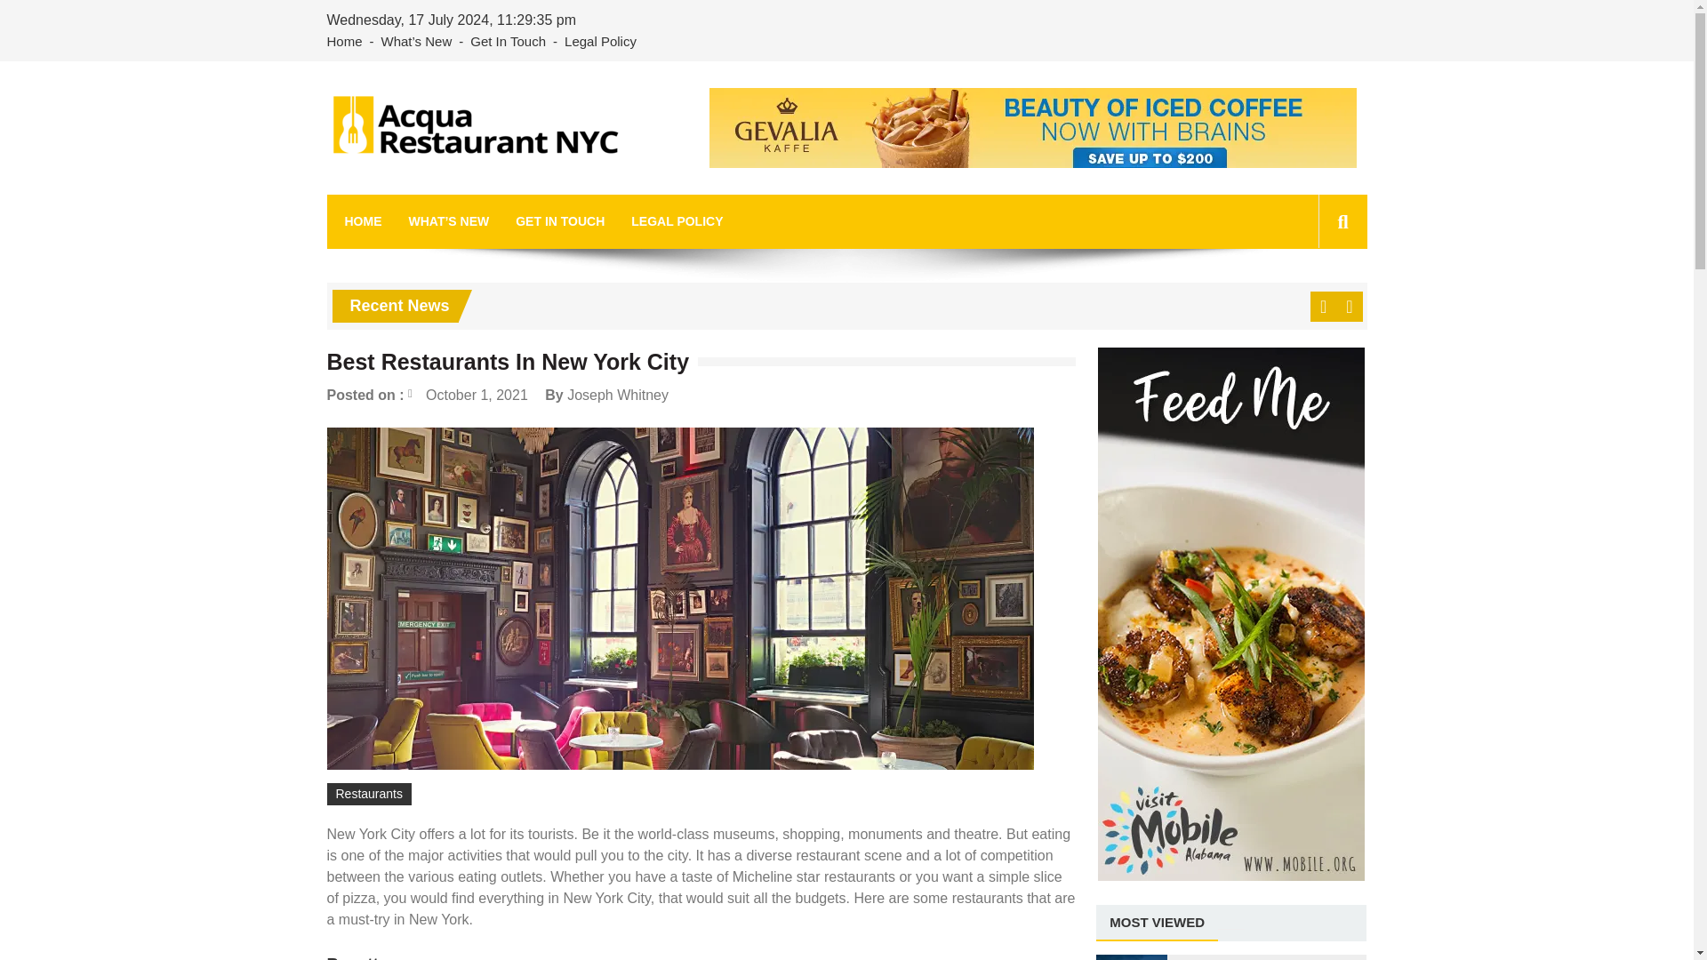  What do you see at coordinates (617, 395) in the screenshot?
I see `Joseph Whitney` at bounding box center [617, 395].